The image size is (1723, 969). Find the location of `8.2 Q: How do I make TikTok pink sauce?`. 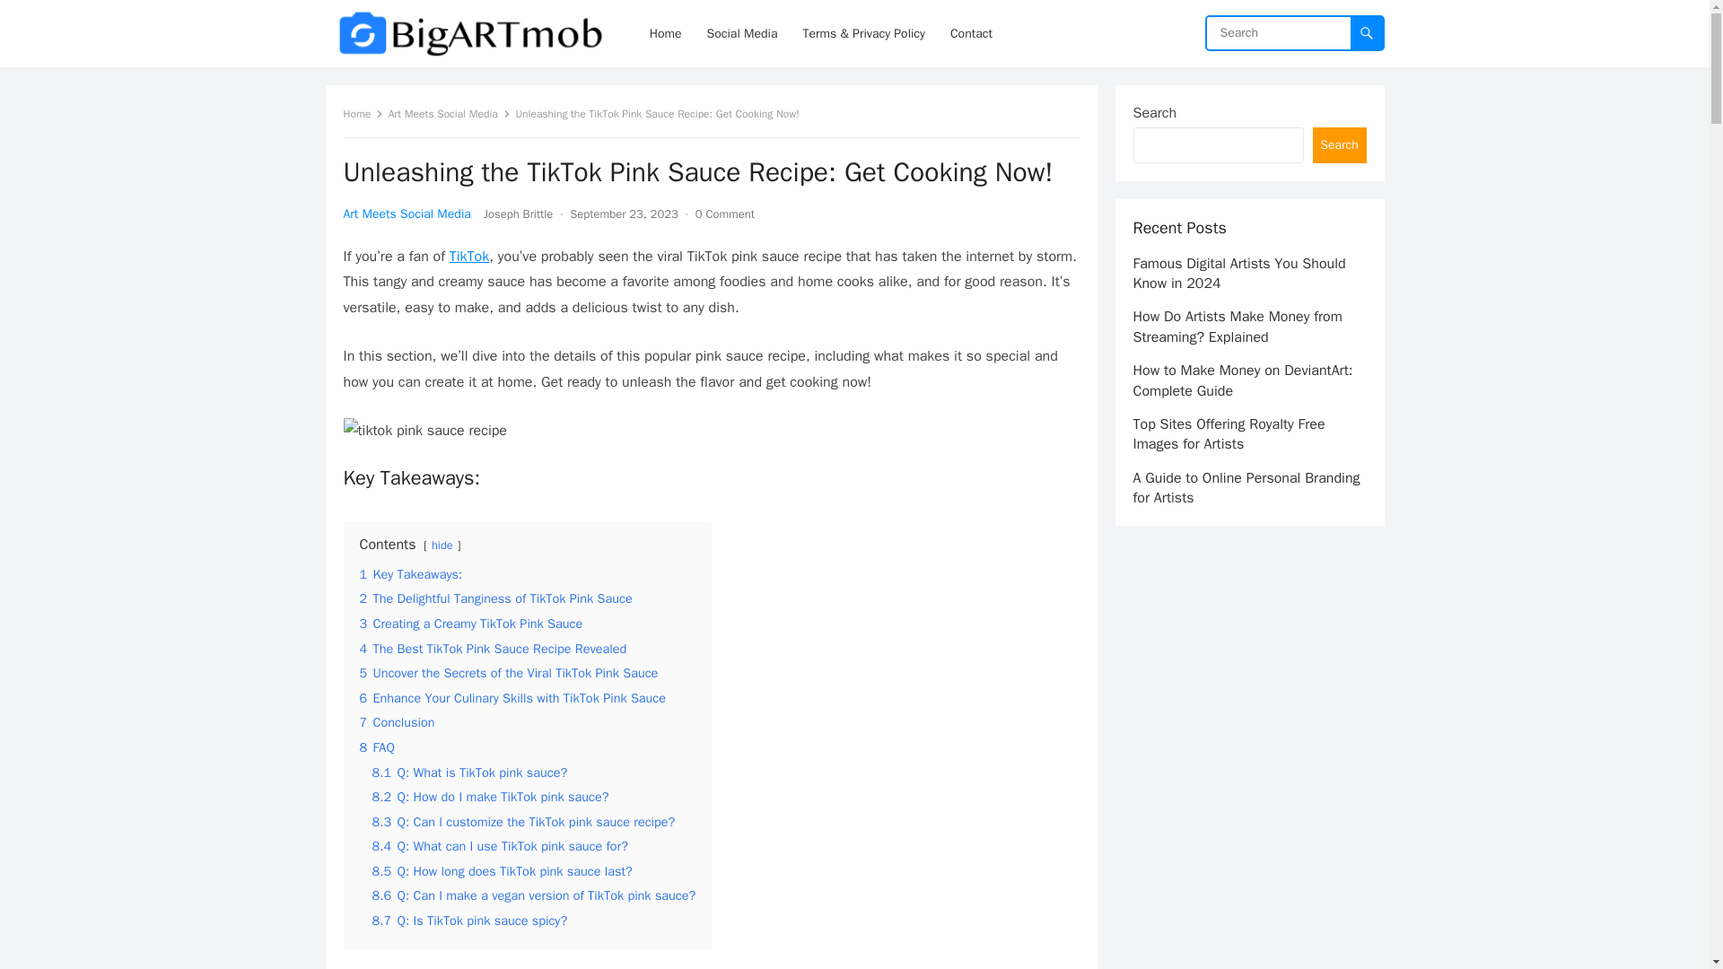

8.2 Q: How do I make TikTok pink sauce? is located at coordinates (490, 797).